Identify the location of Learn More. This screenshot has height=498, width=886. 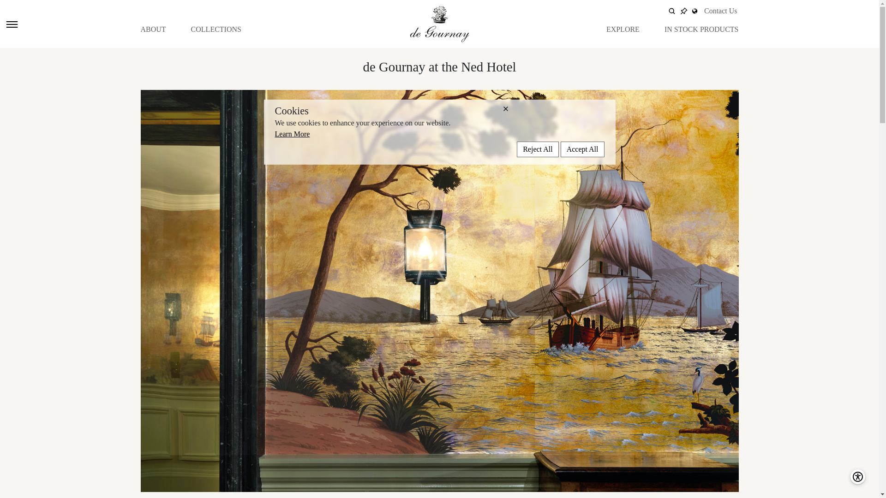
(293, 134).